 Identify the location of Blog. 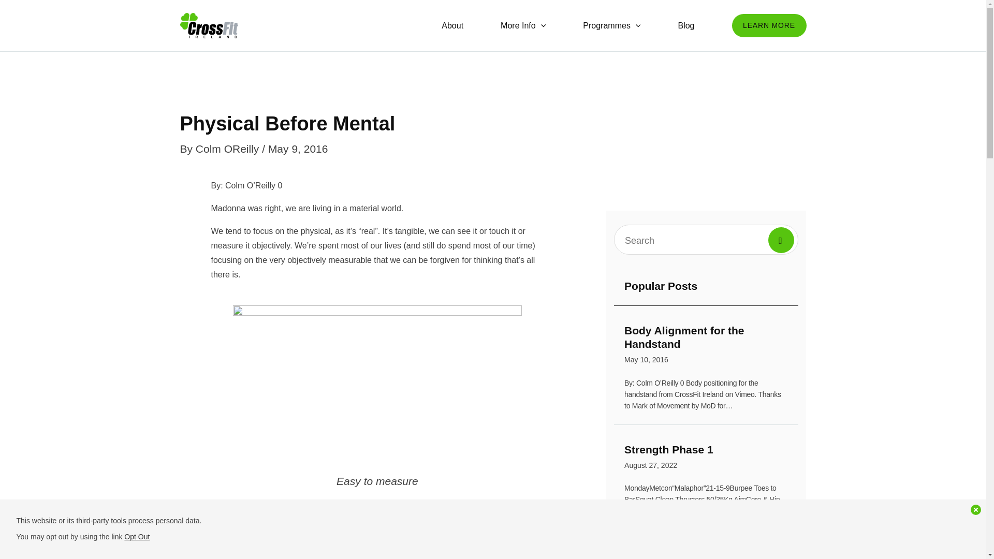
(706, 346).